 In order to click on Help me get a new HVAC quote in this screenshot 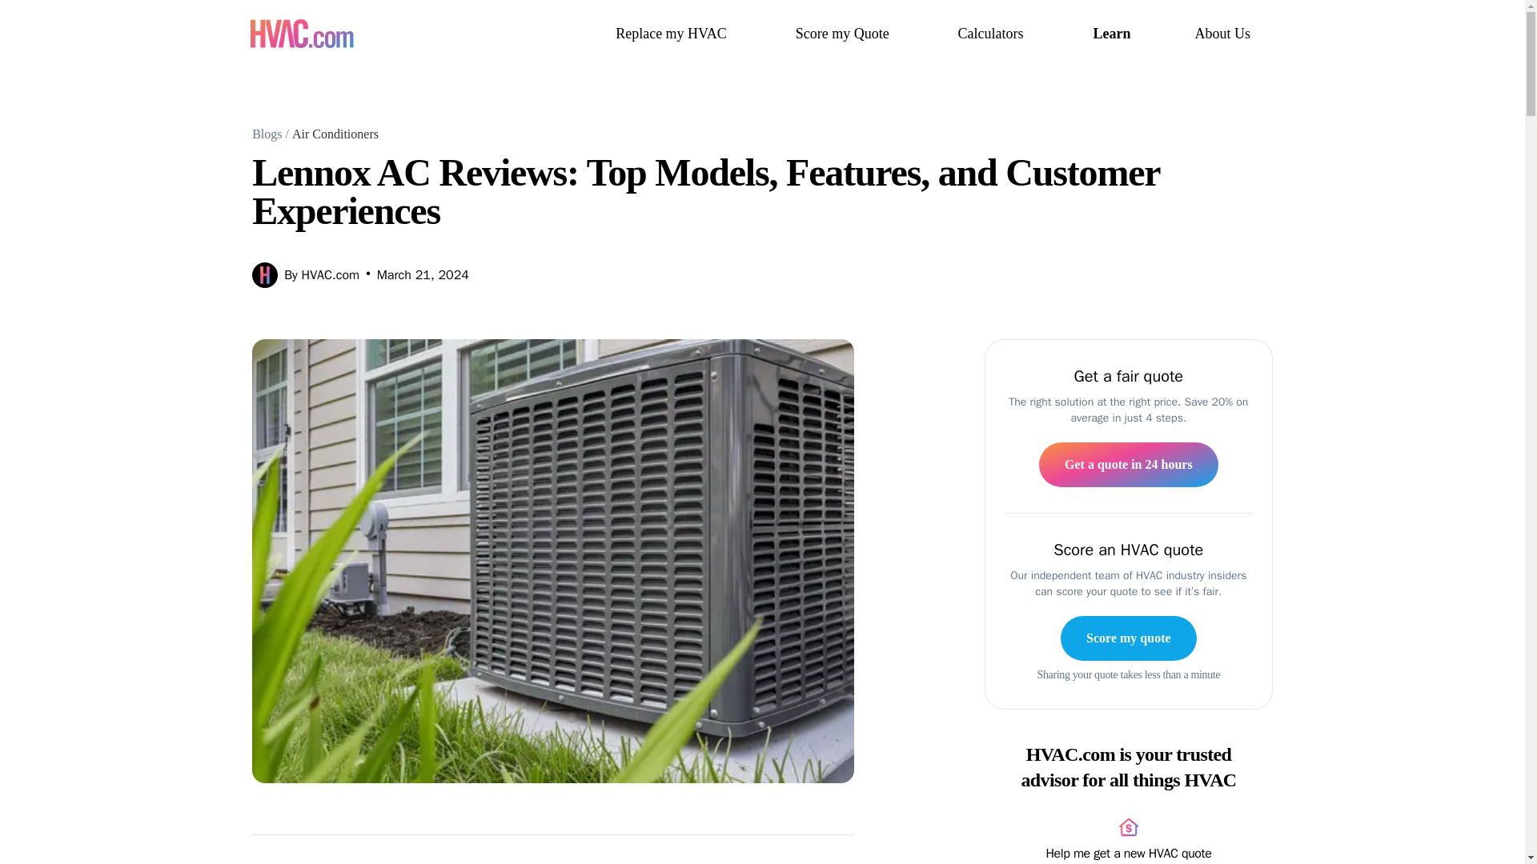, I will do `click(1129, 840)`.